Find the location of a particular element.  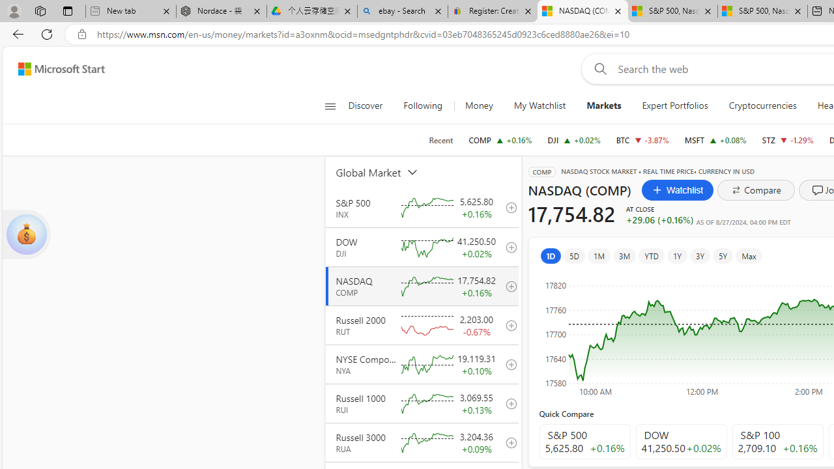

Recent is located at coordinates (440, 140).